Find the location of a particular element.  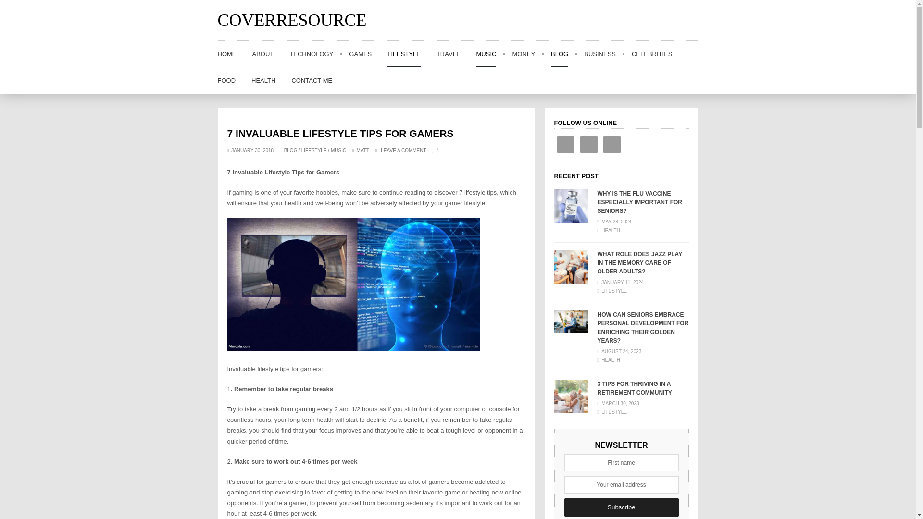

Posts by Matt is located at coordinates (362, 150).